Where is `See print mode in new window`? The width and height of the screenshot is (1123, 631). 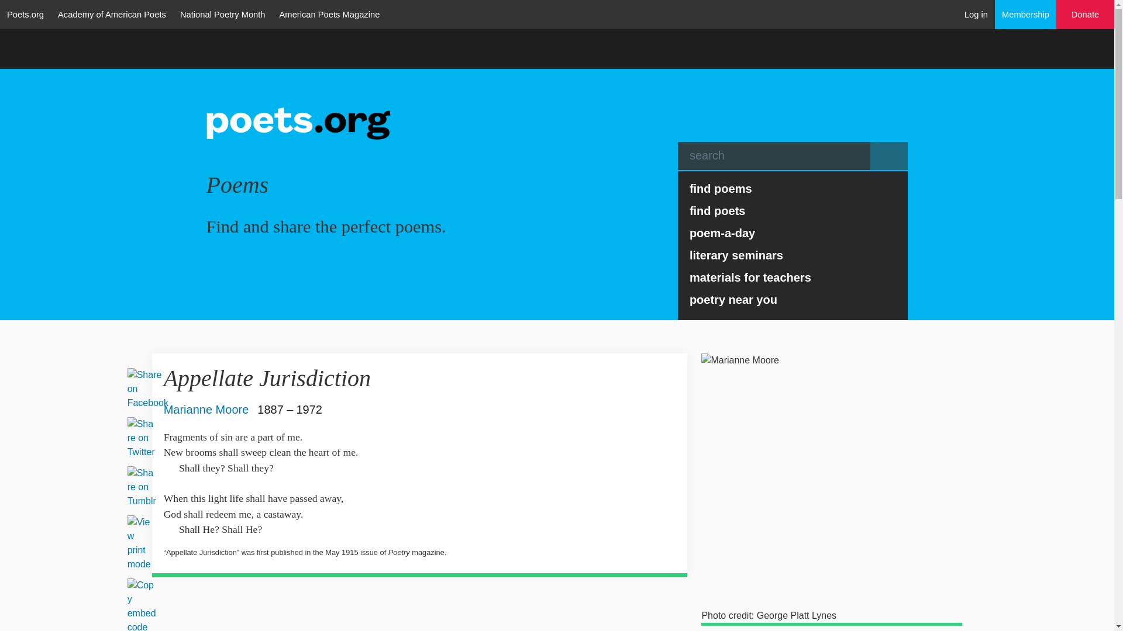 See print mode in new window is located at coordinates (139, 543).